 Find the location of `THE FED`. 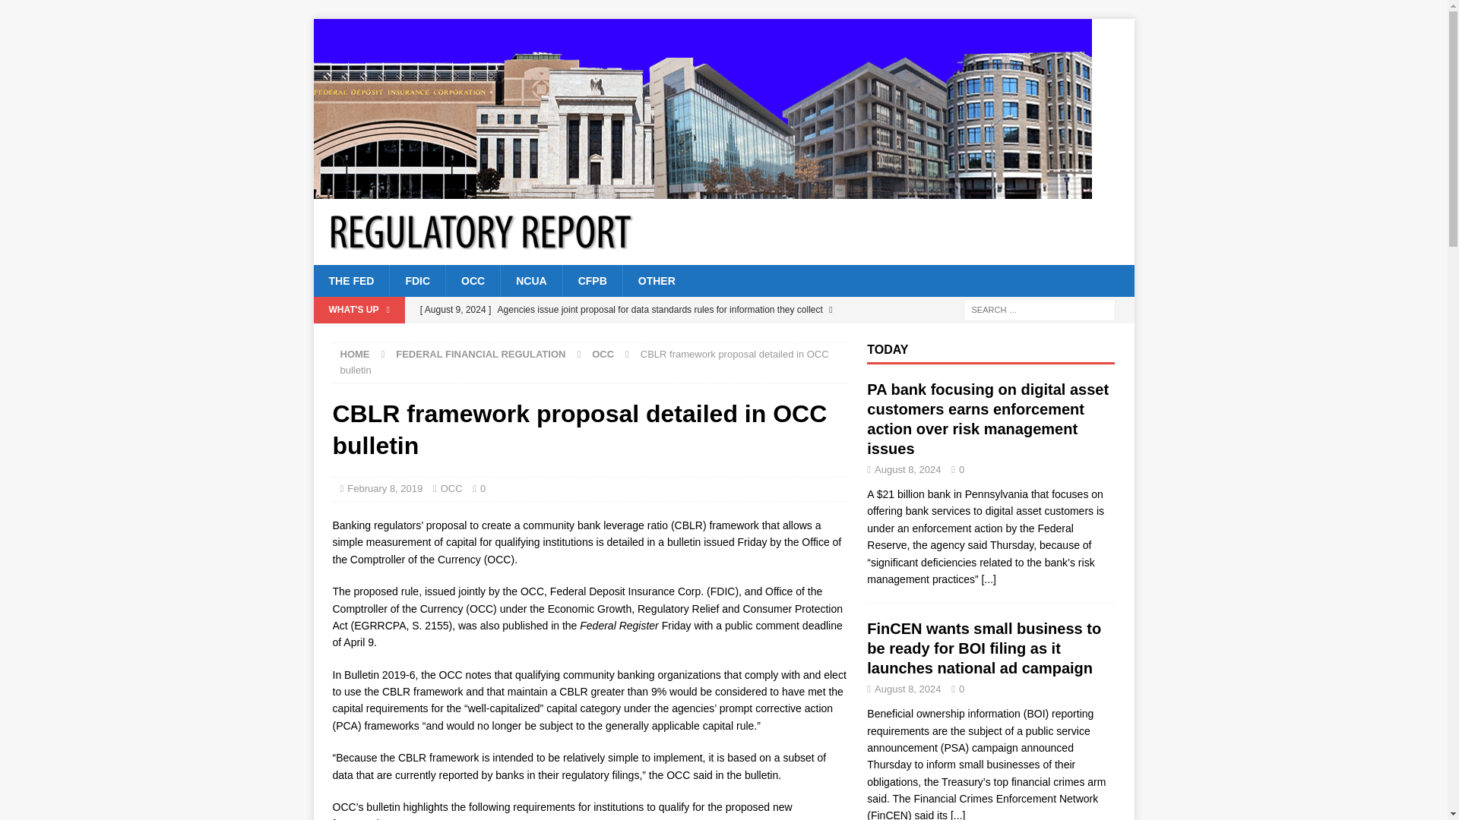

THE FED is located at coordinates (351, 280).